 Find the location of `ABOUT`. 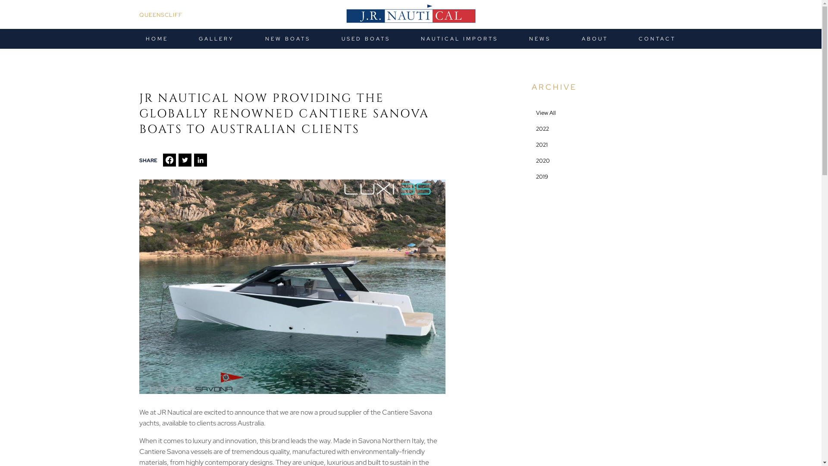

ABOUT is located at coordinates (595, 39).